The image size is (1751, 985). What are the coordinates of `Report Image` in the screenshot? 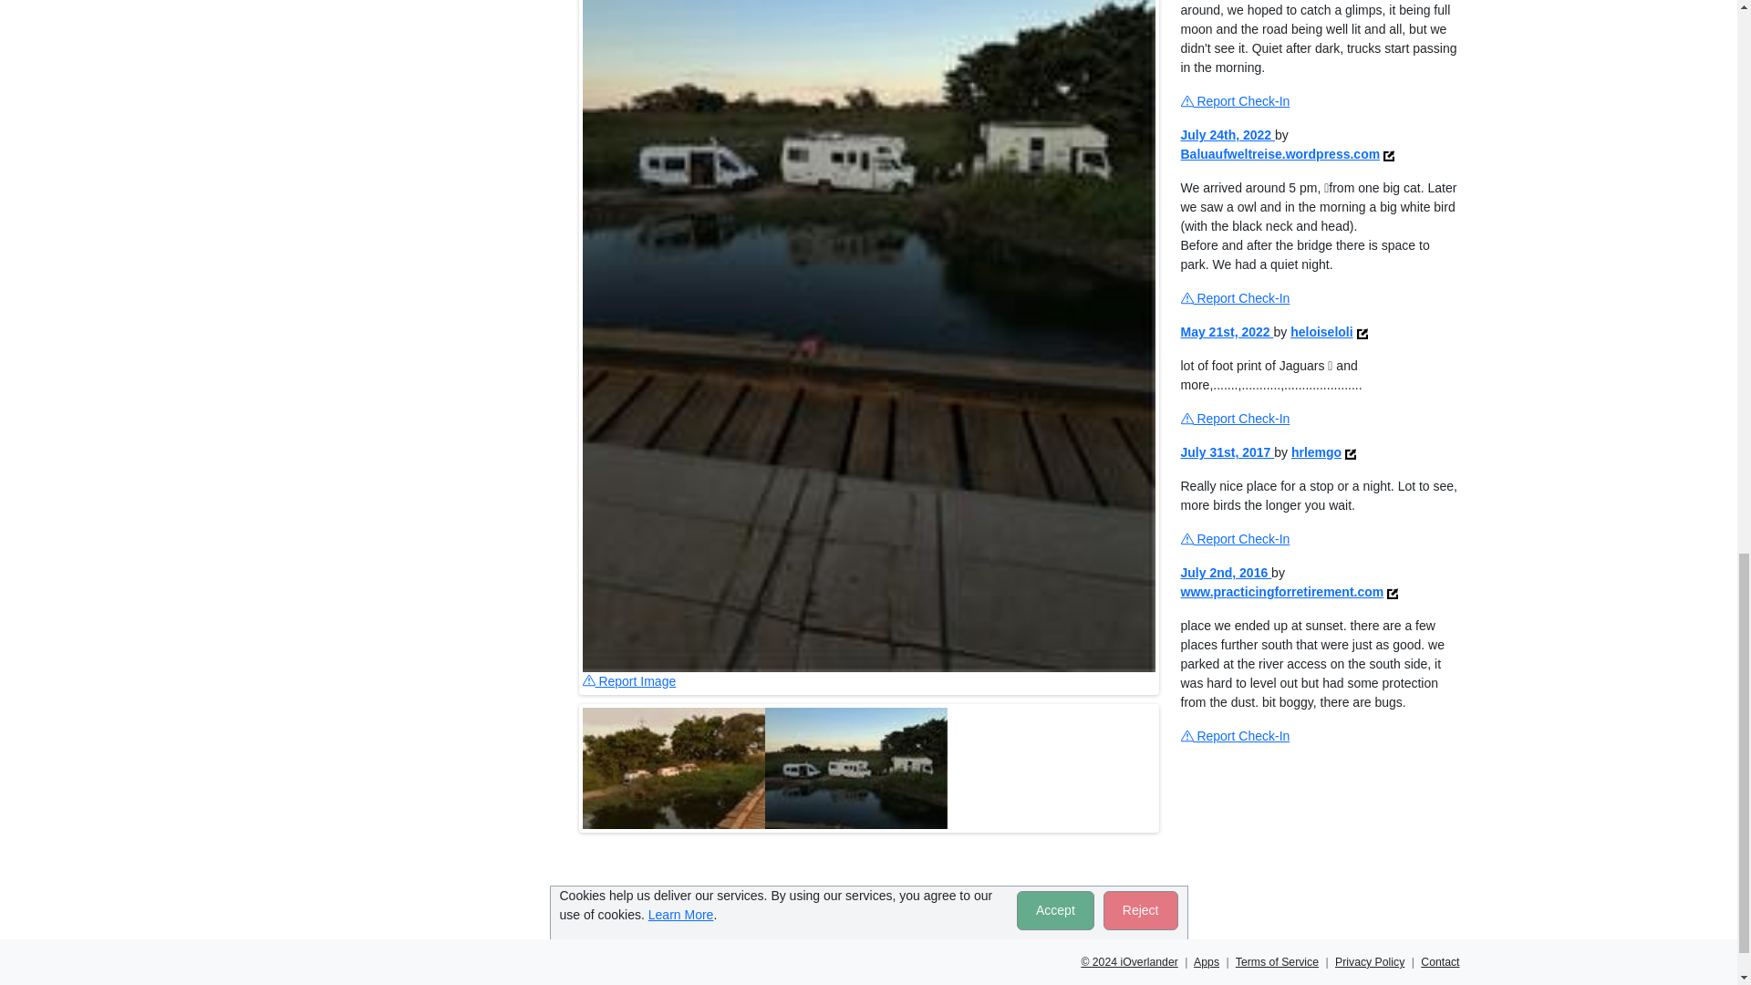 It's located at (628, 680).